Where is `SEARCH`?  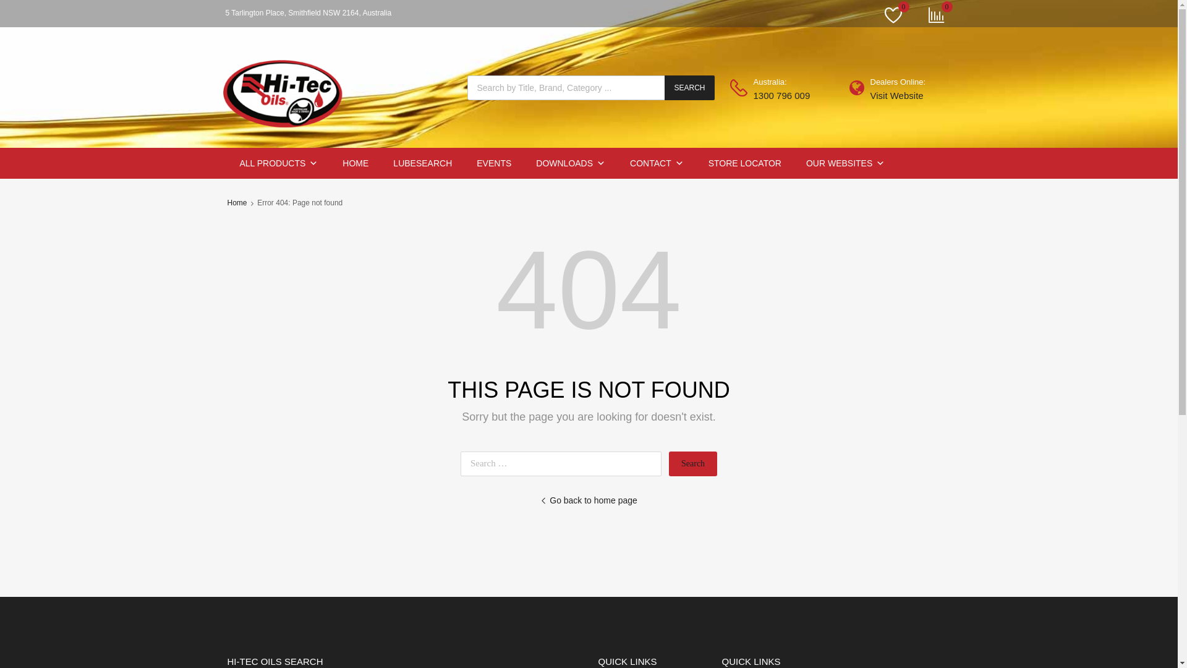
SEARCH is located at coordinates (689, 88).